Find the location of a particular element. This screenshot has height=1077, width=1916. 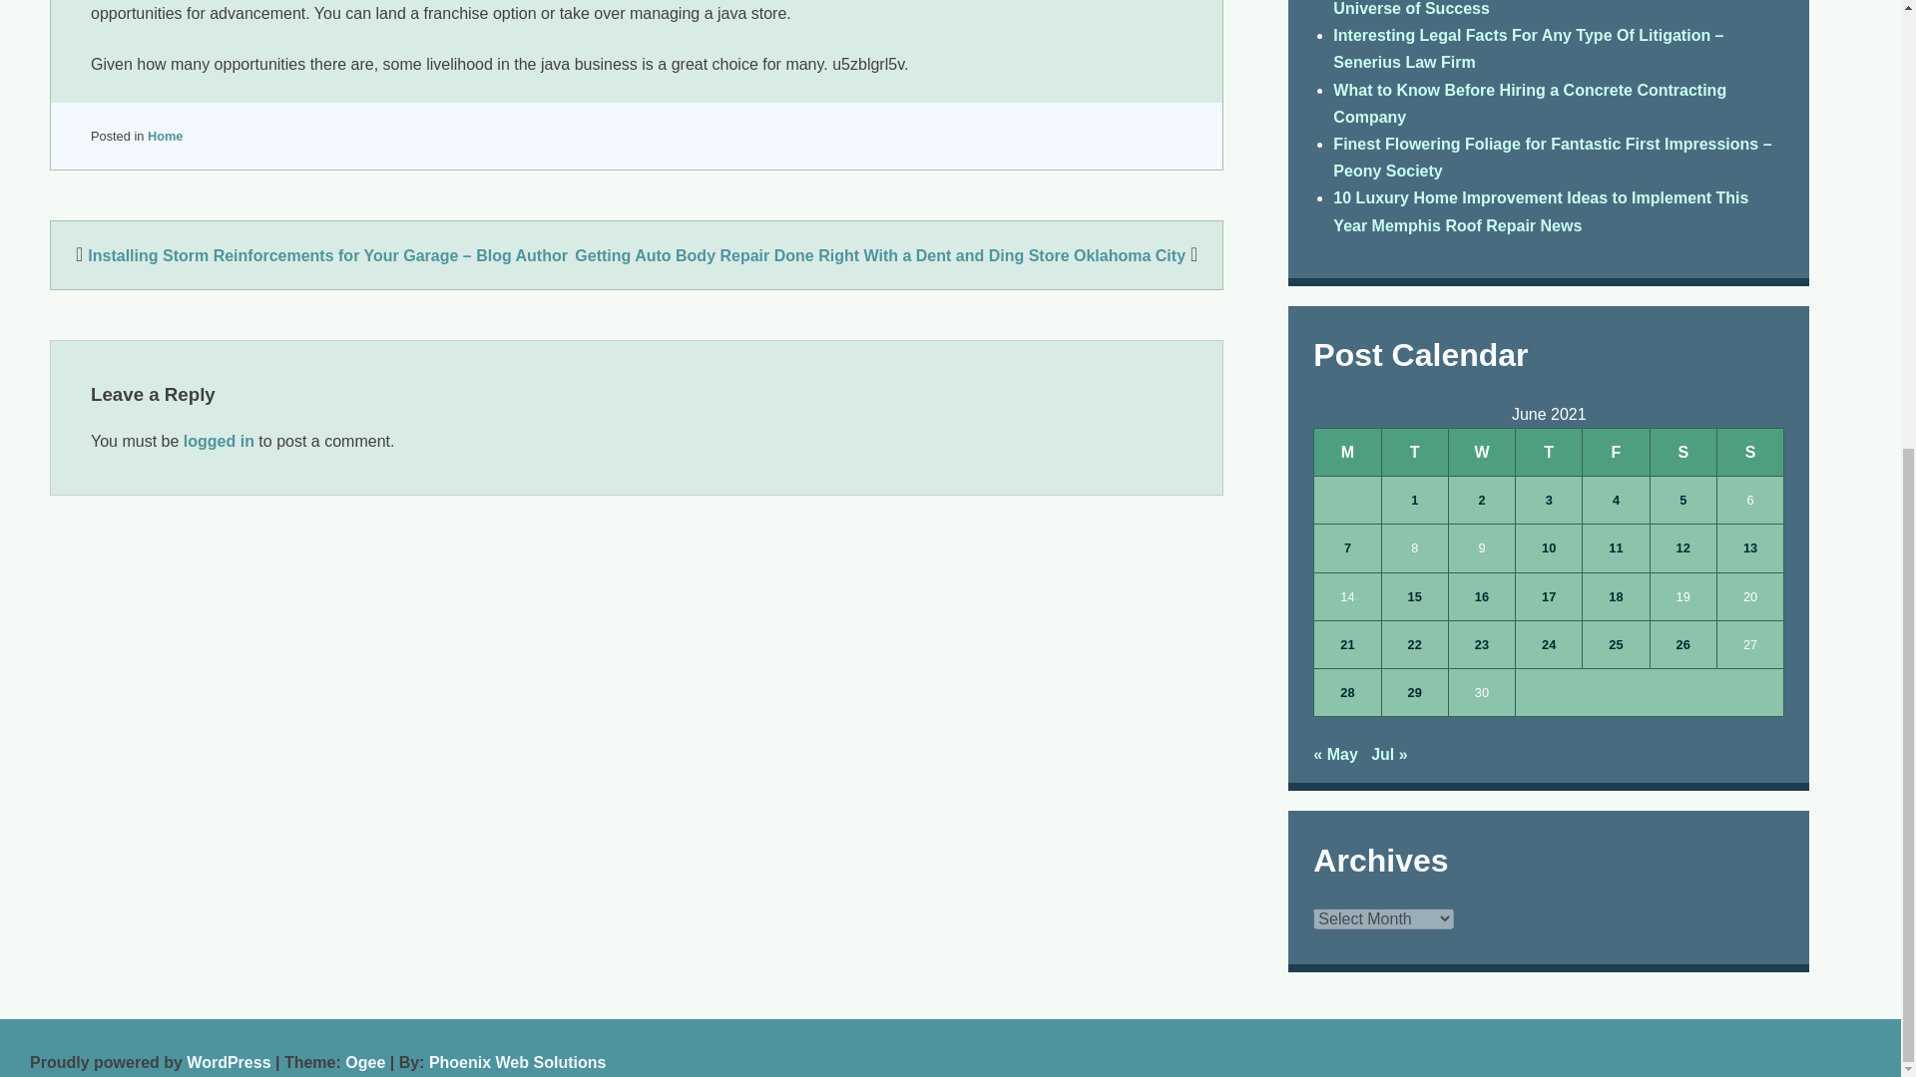

15 is located at coordinates (1415, 596).